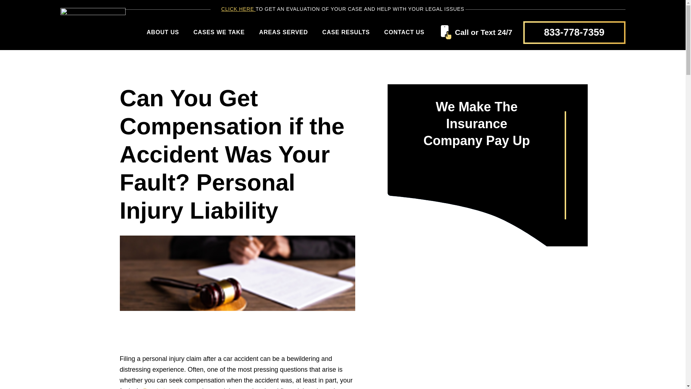 The image size is (691, 389). Describe the element at coordinates (346, 32) in the screenshot. I see `CASE RESULTS` at that location.